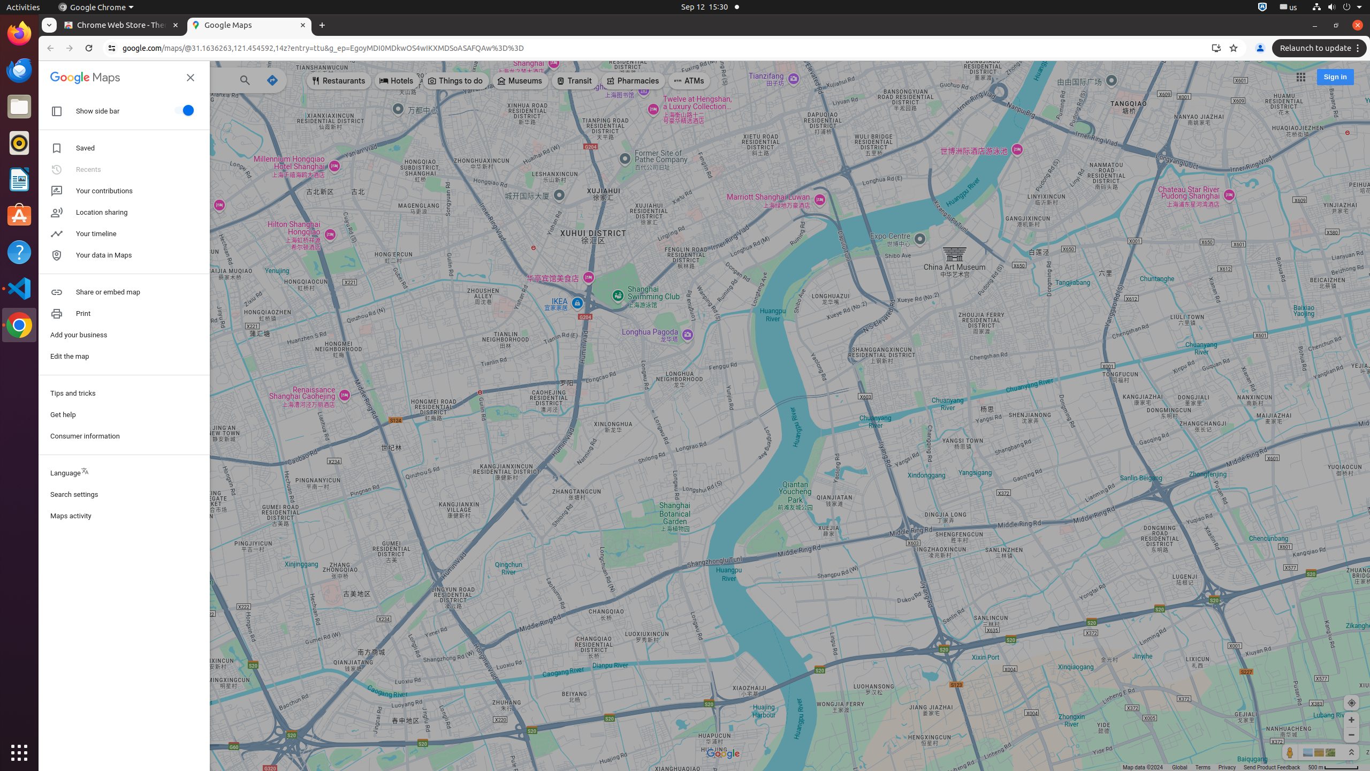 This screenshot has height=771, width=1370. Describe the element at coordinates (339, 81) in the screenshot. I see `Restaurants` at that location.